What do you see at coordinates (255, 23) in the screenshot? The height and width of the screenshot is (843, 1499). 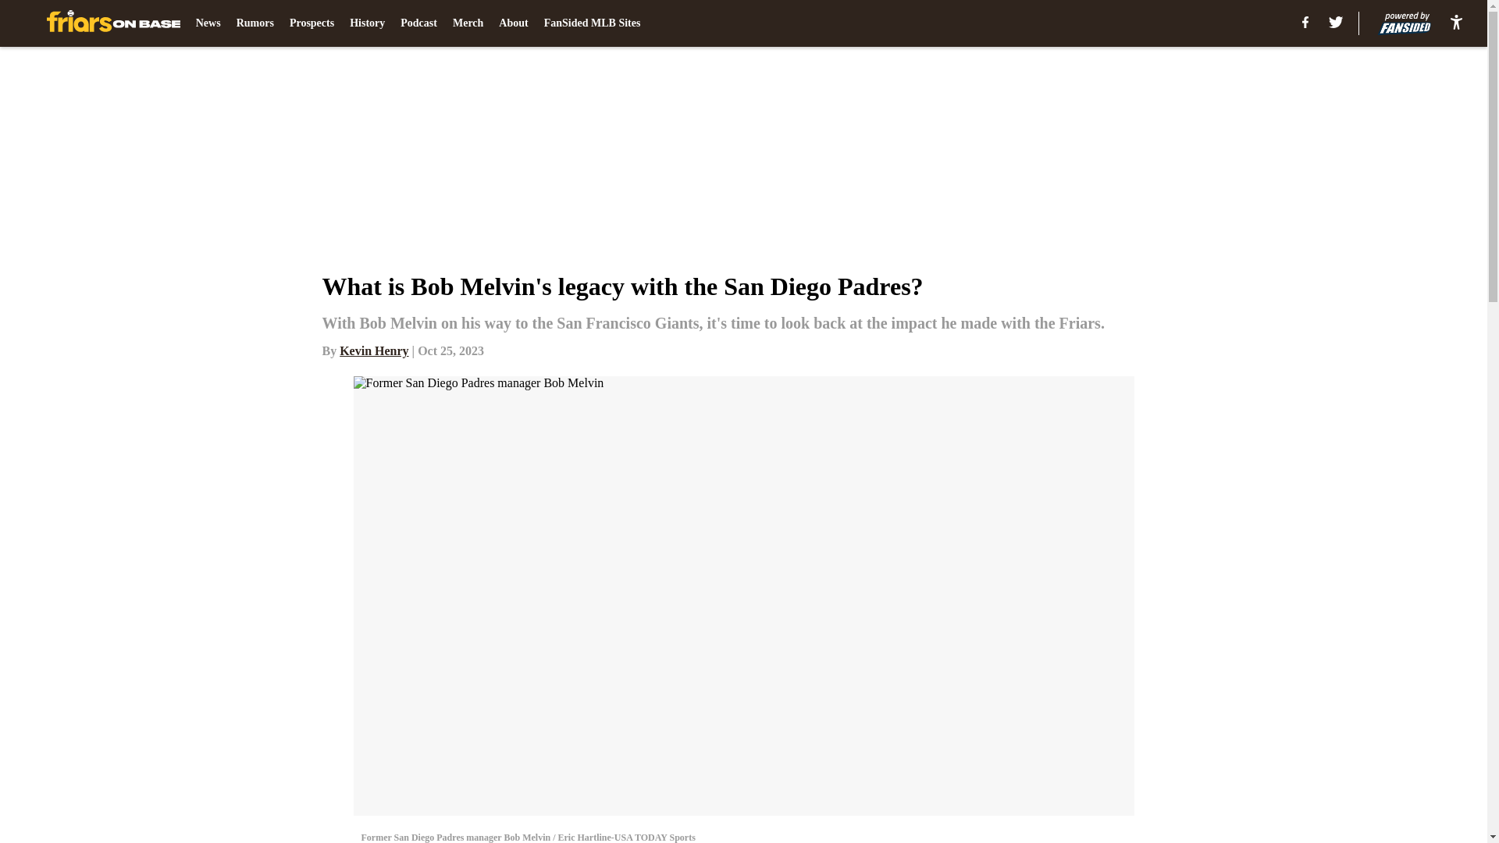 I see `Rumors` at bounding box center [255, 23].